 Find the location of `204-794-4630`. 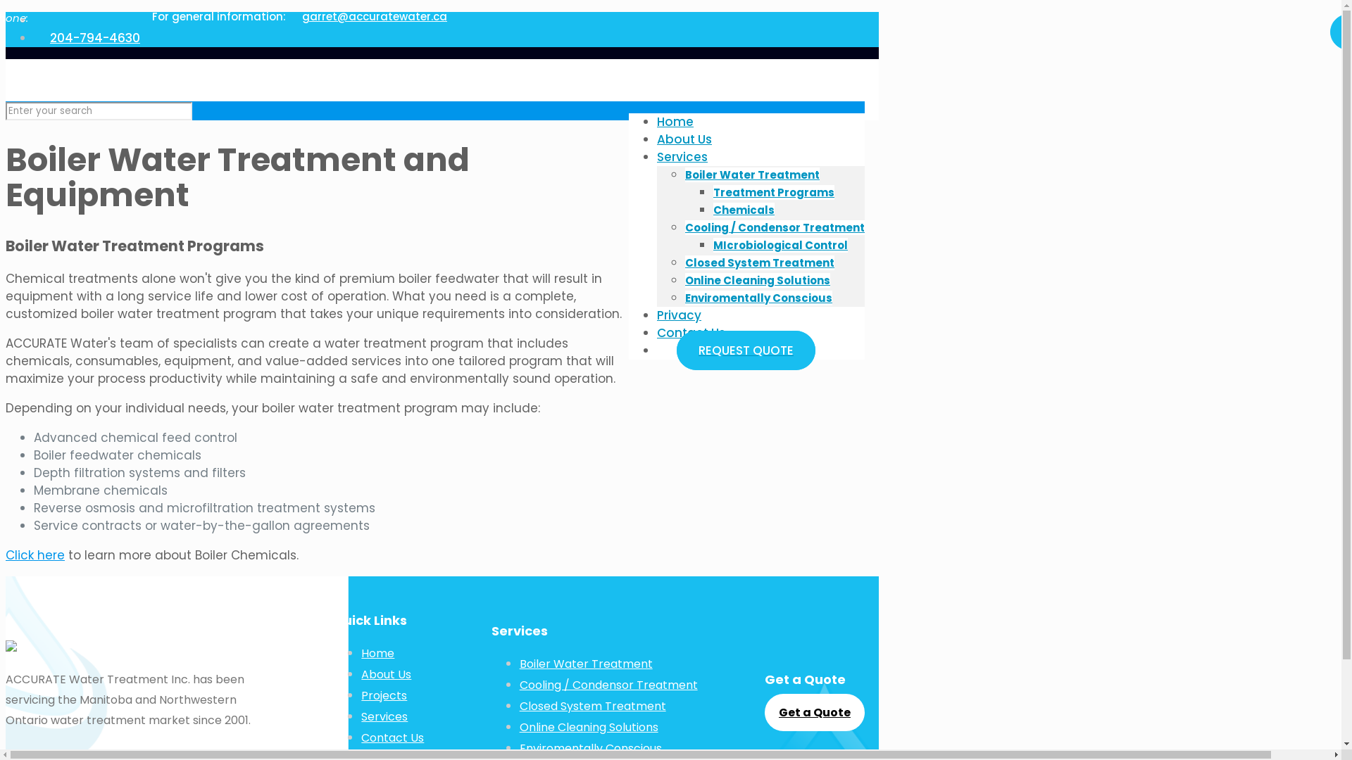

204-794-4630 is located at coordinates (87, 38).